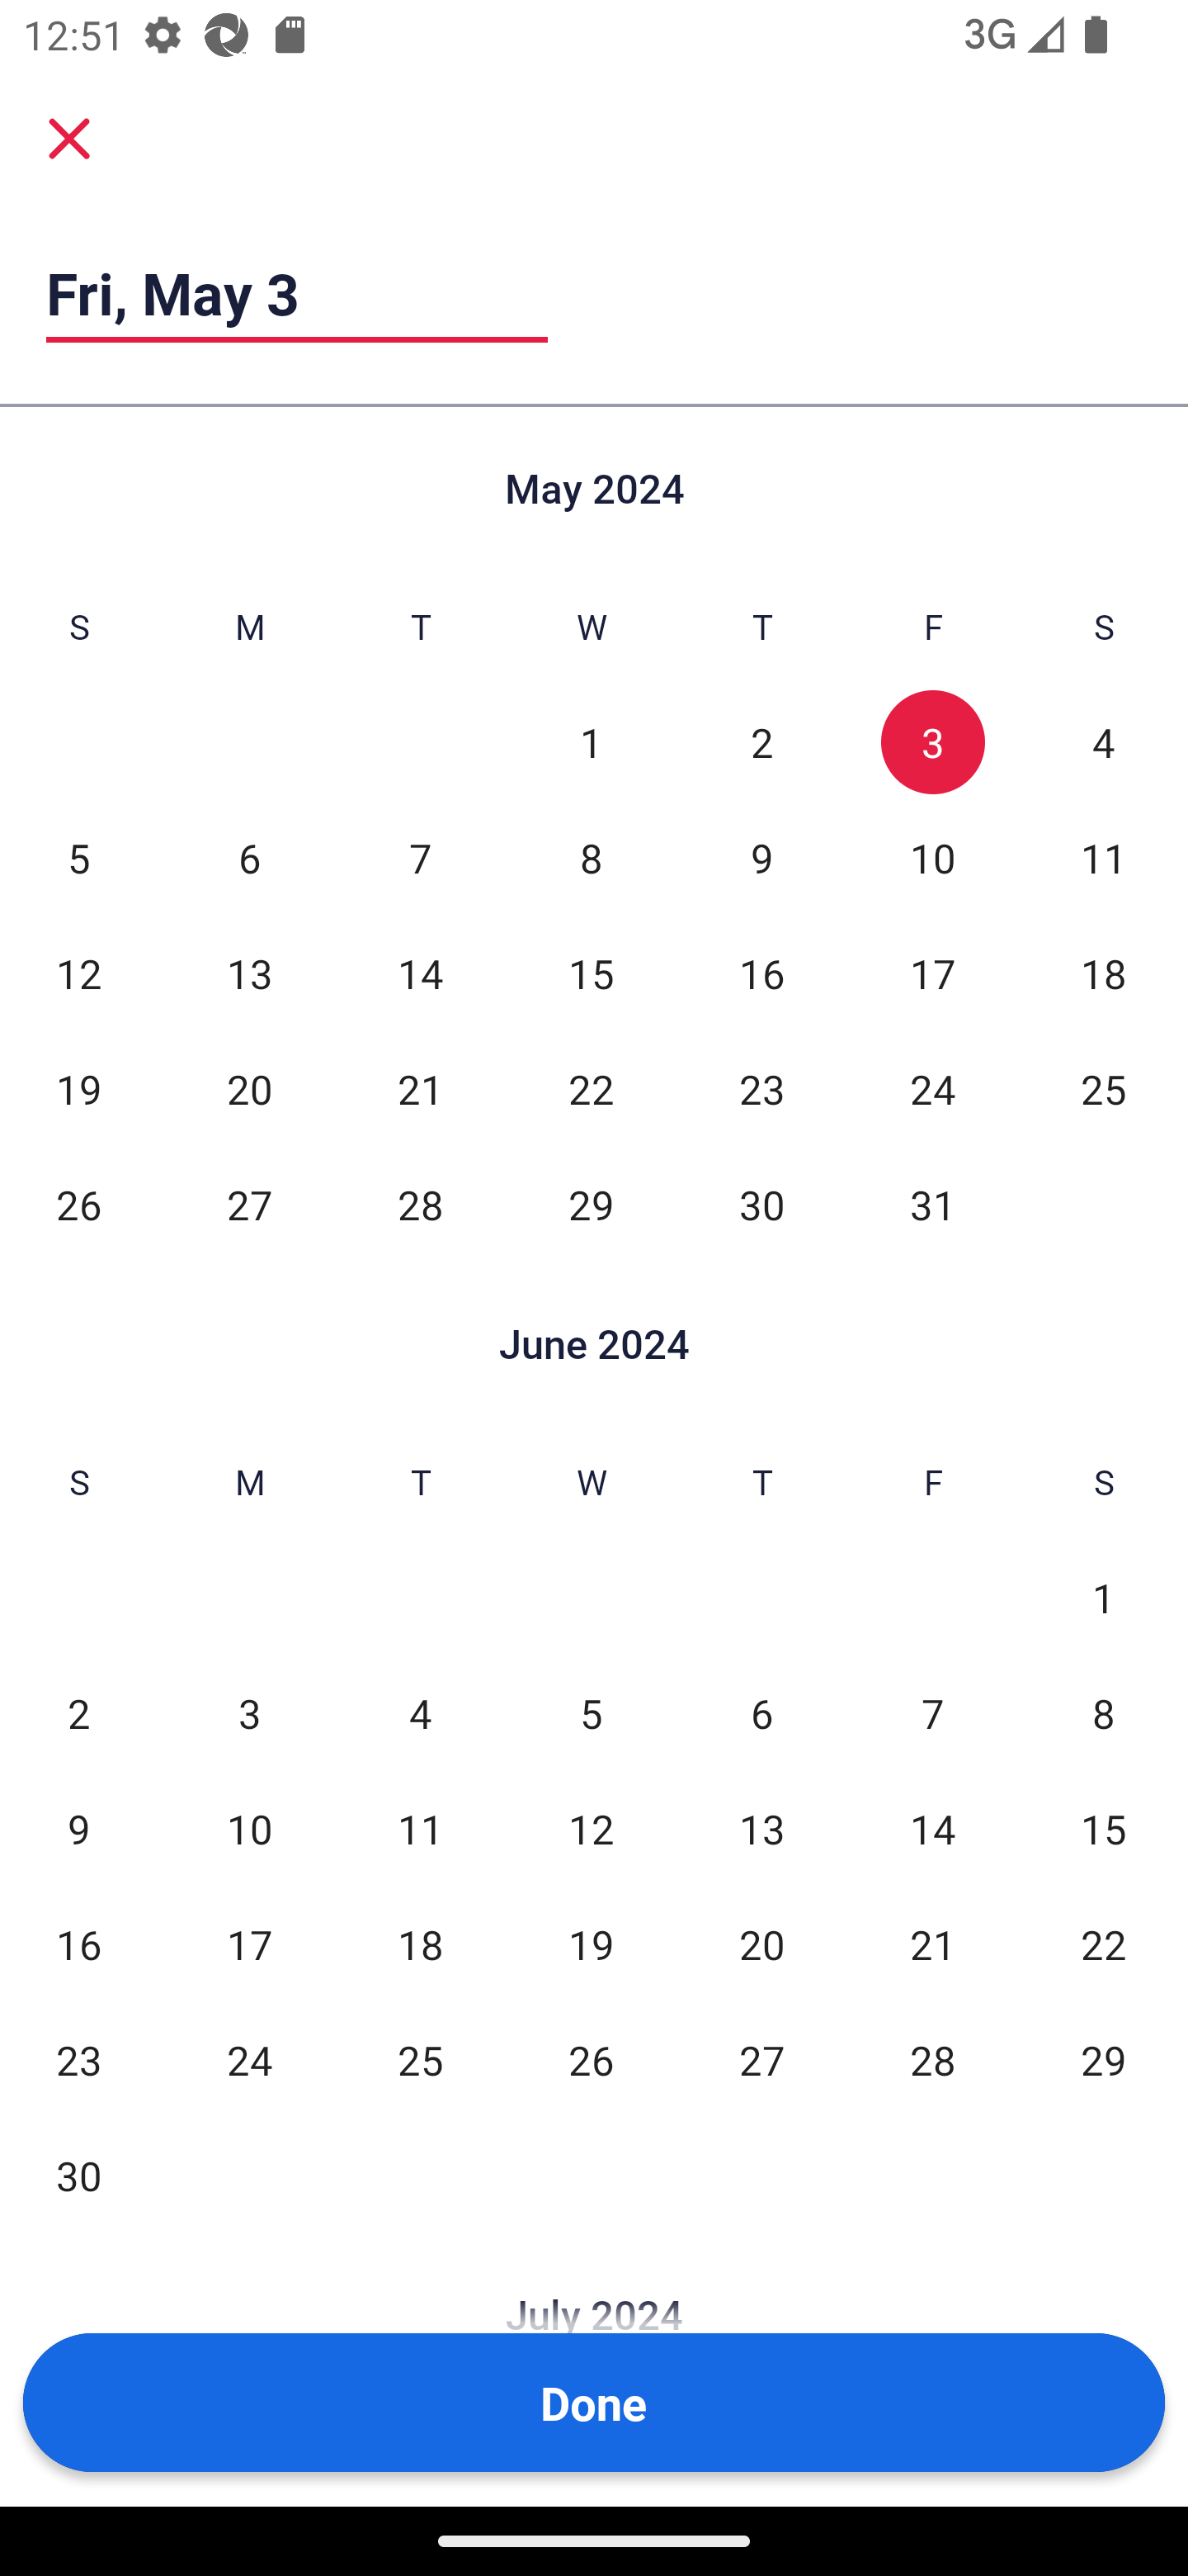  I want to click on 27 Thu, Jun 27, Not Selected, so click(761, 2059).